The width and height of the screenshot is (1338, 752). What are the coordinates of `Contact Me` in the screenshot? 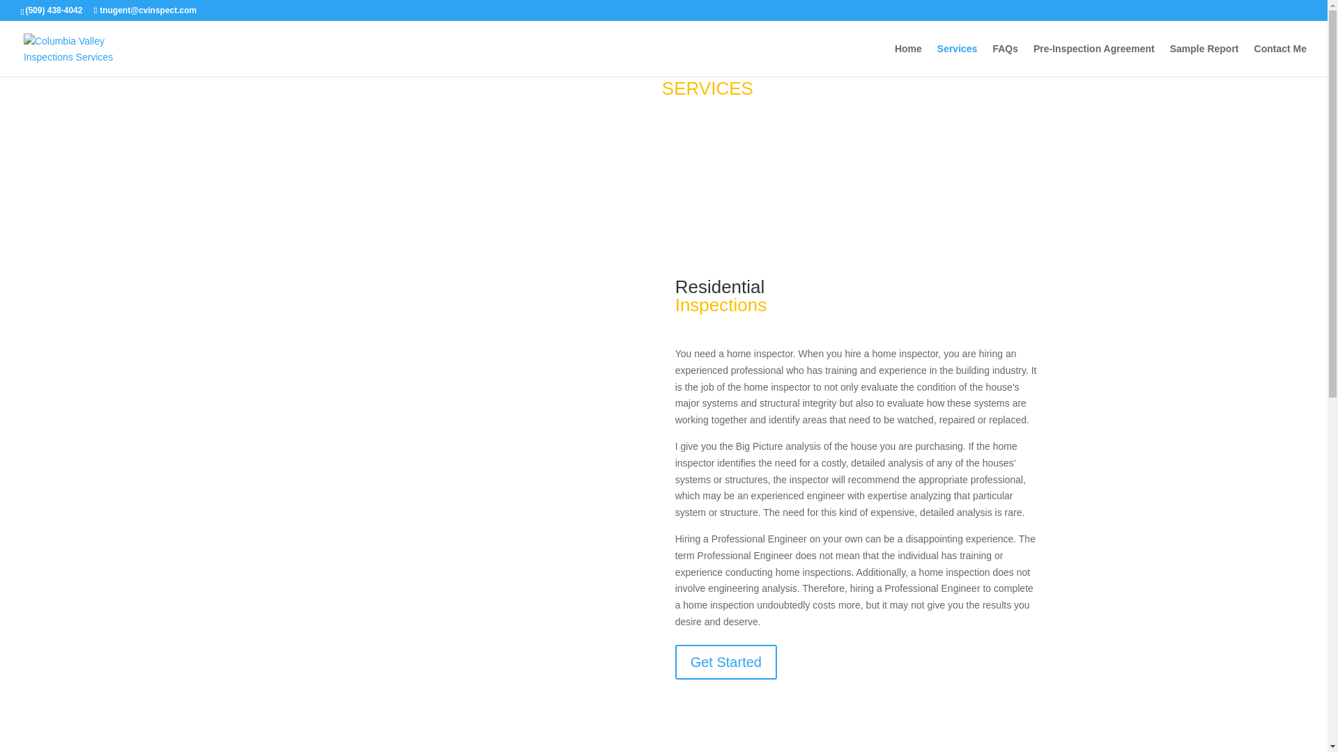 It's located at (1281, 60).